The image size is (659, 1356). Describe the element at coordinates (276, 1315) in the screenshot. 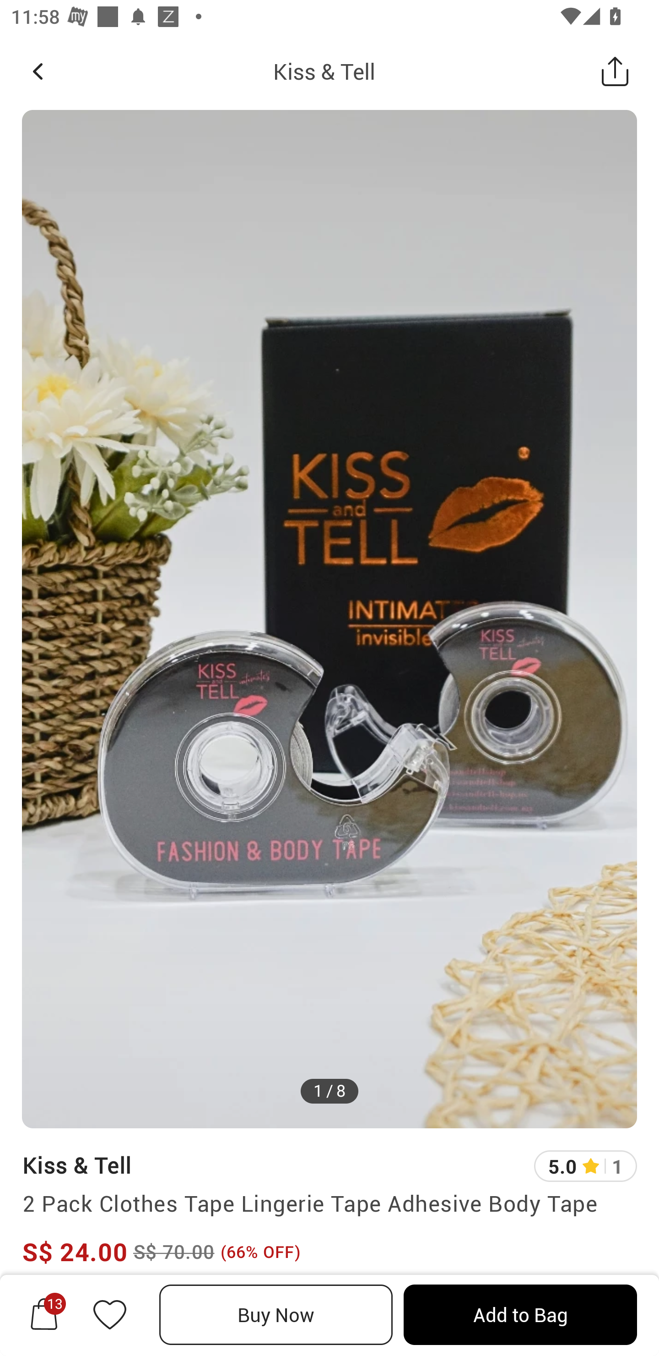

I see `Buy Now` at that location.